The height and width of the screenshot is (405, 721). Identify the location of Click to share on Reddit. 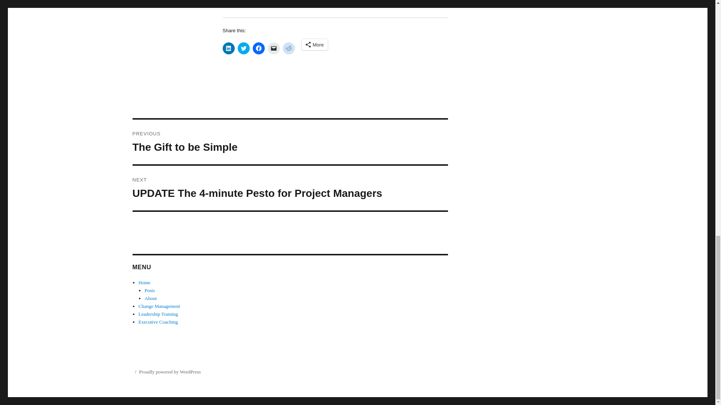
(290, 142).